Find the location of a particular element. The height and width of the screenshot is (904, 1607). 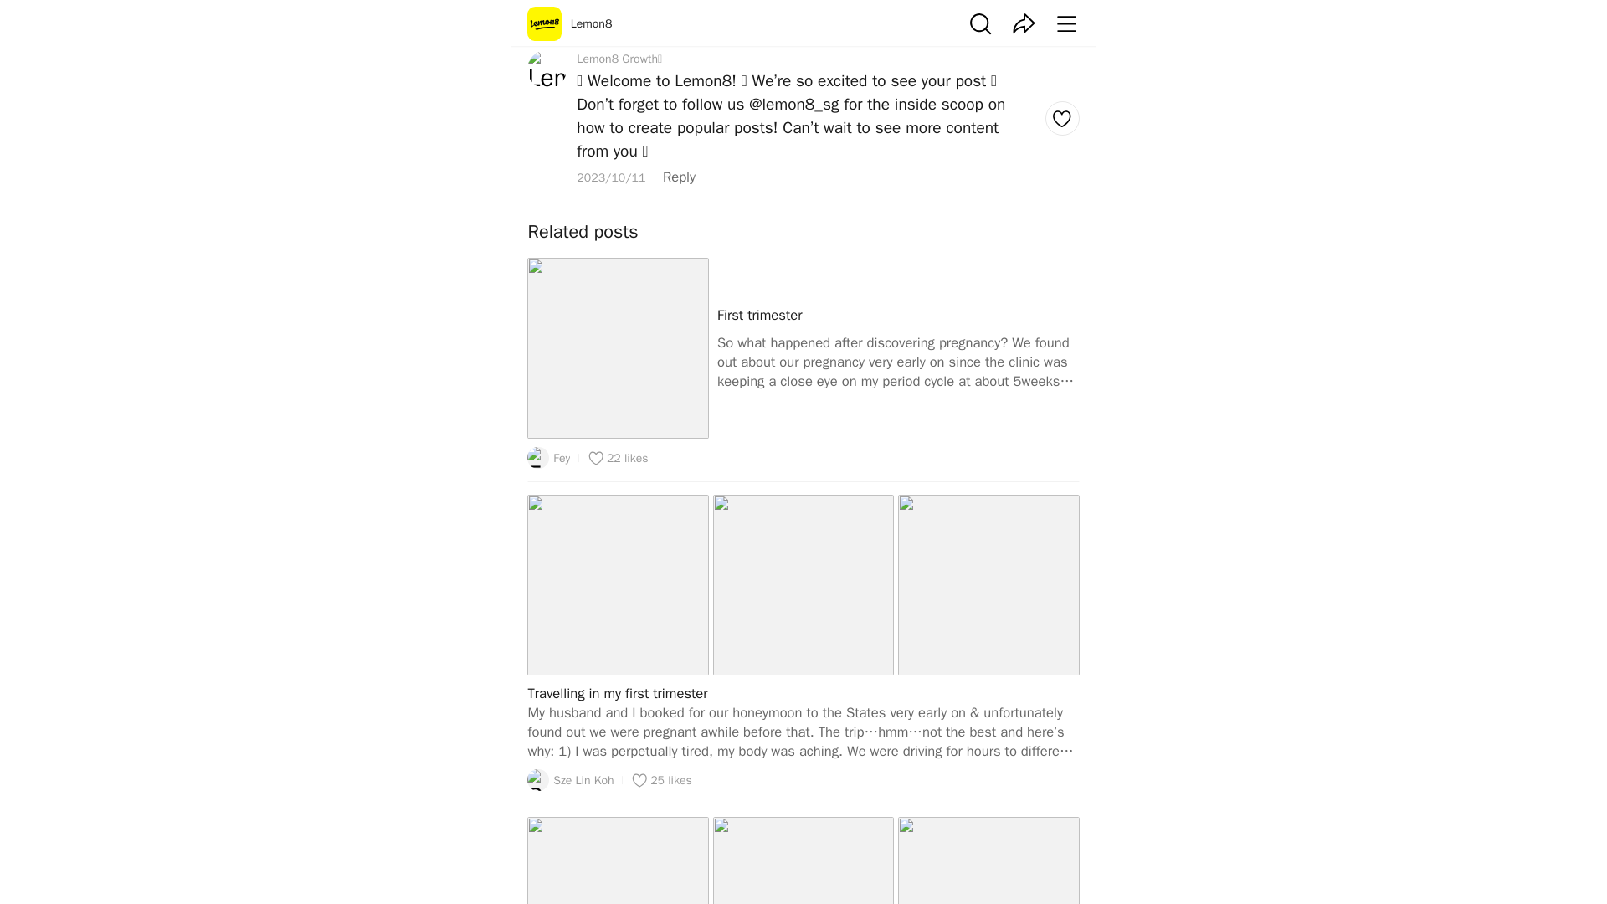

Fey is located at coordinates (548, 457).